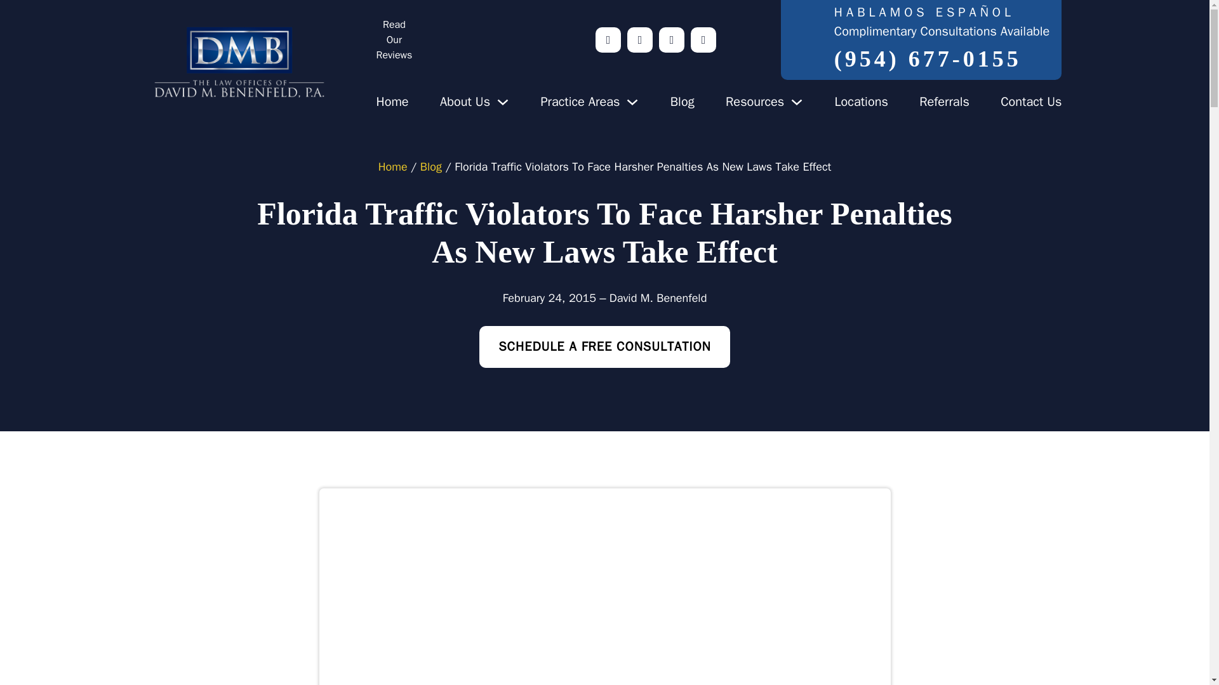 The width and height of the screenshot is (1219, 685). What do you see at coordinates (392, 101) in the screenshot?
I see `Home Page` at bounding box center [392, 101].